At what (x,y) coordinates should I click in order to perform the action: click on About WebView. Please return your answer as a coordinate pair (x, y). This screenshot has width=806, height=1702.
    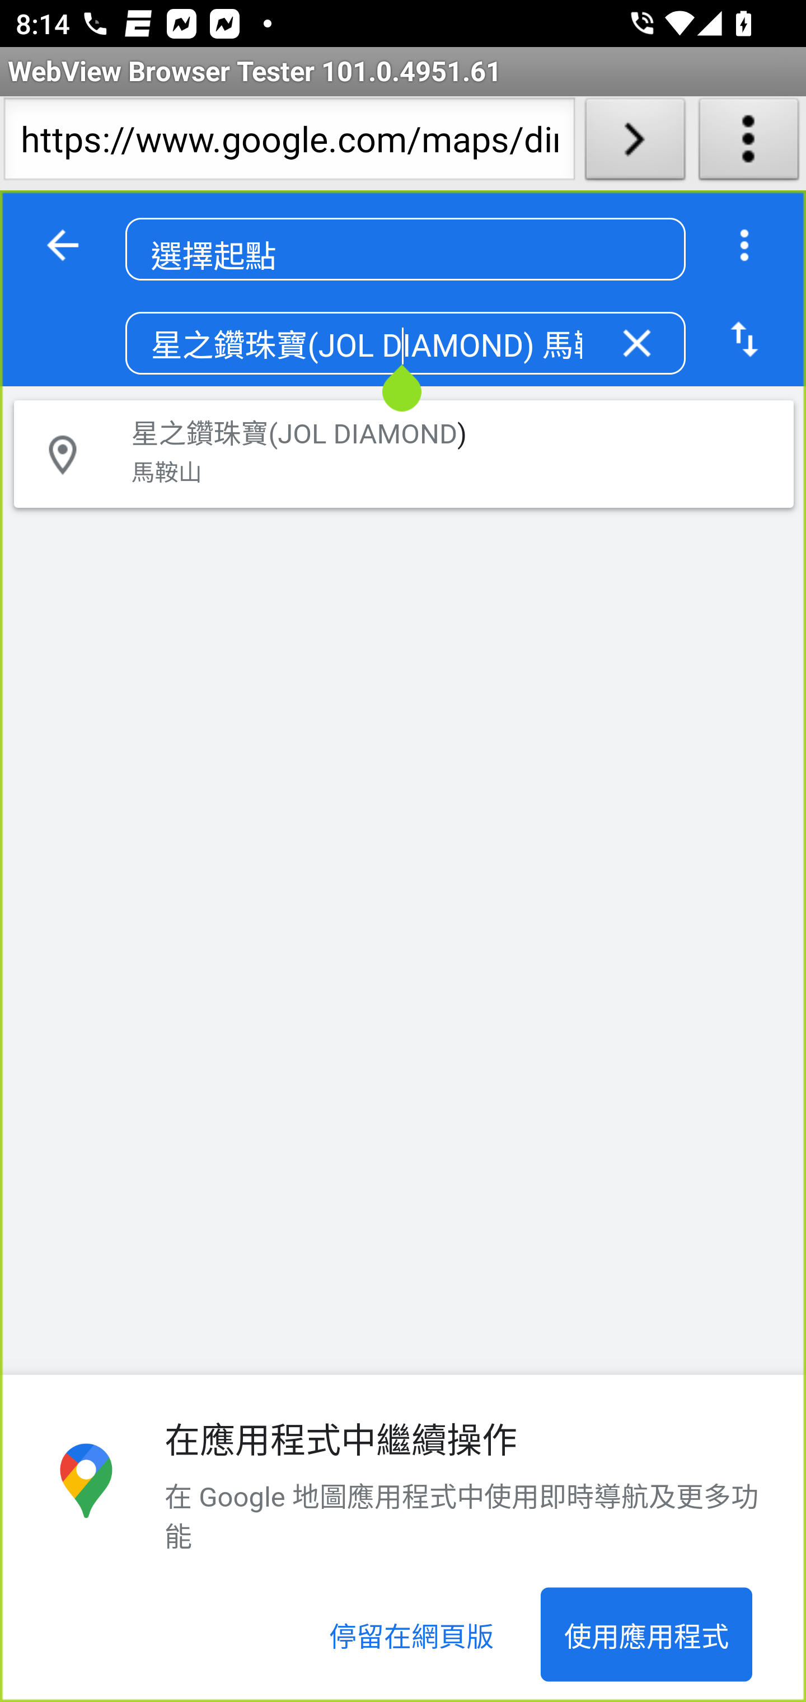
    Looking at the image, I should click on (749, 143).